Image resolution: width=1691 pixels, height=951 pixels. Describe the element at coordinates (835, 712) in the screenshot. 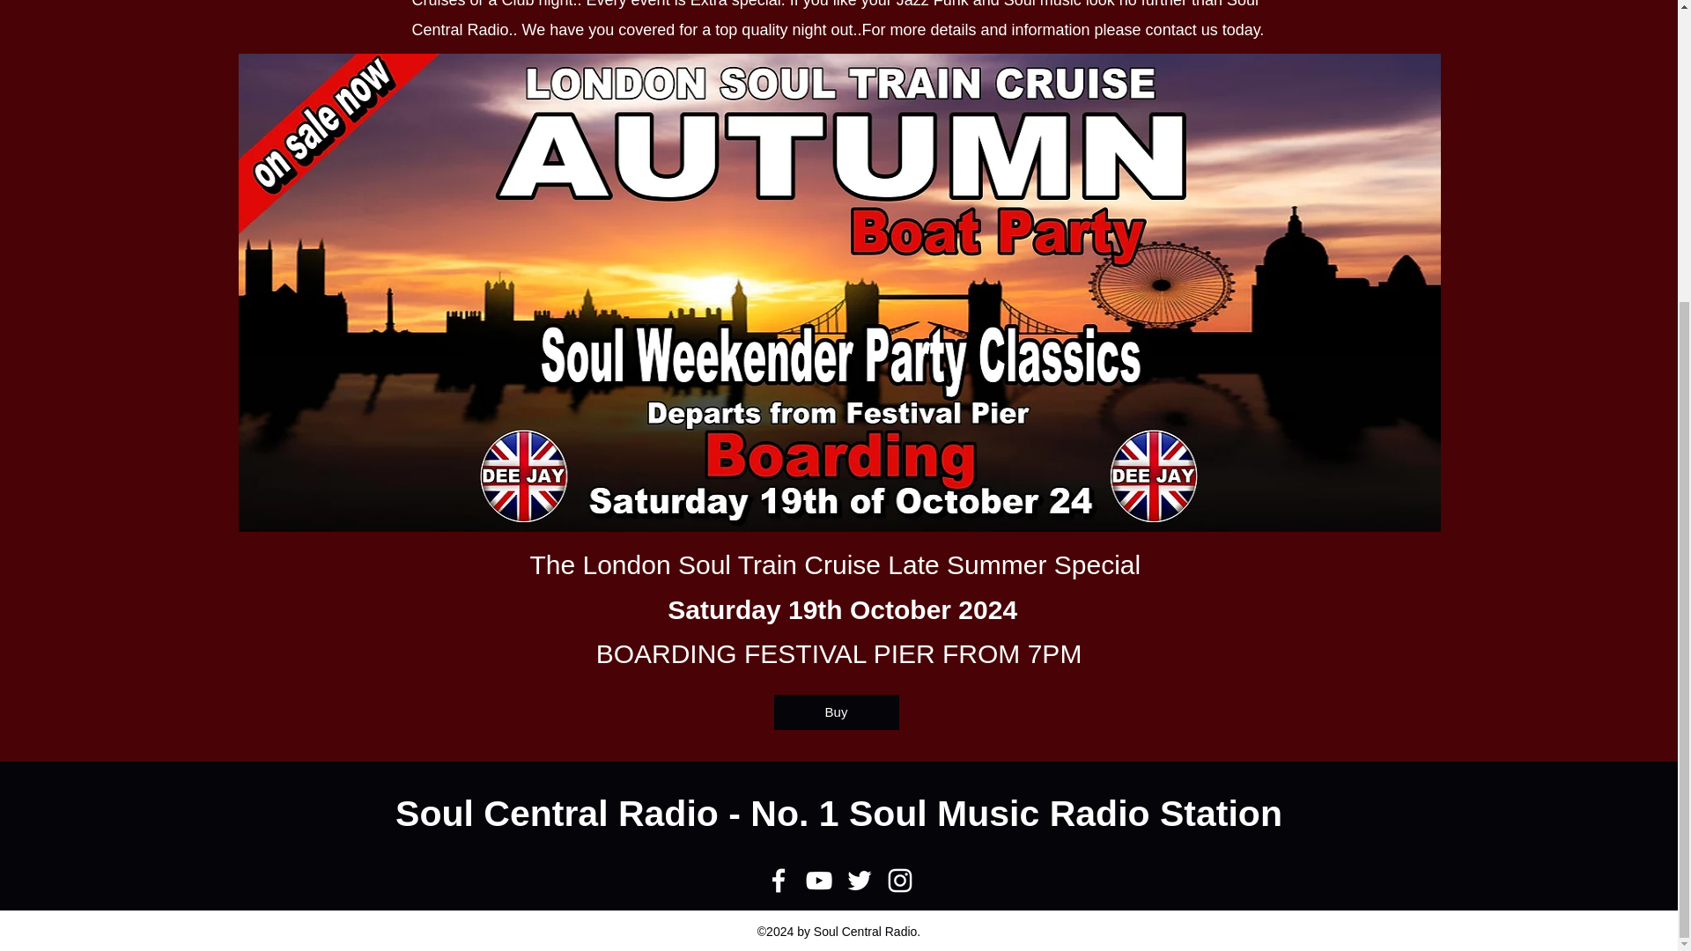

I see `Buy` at that location.